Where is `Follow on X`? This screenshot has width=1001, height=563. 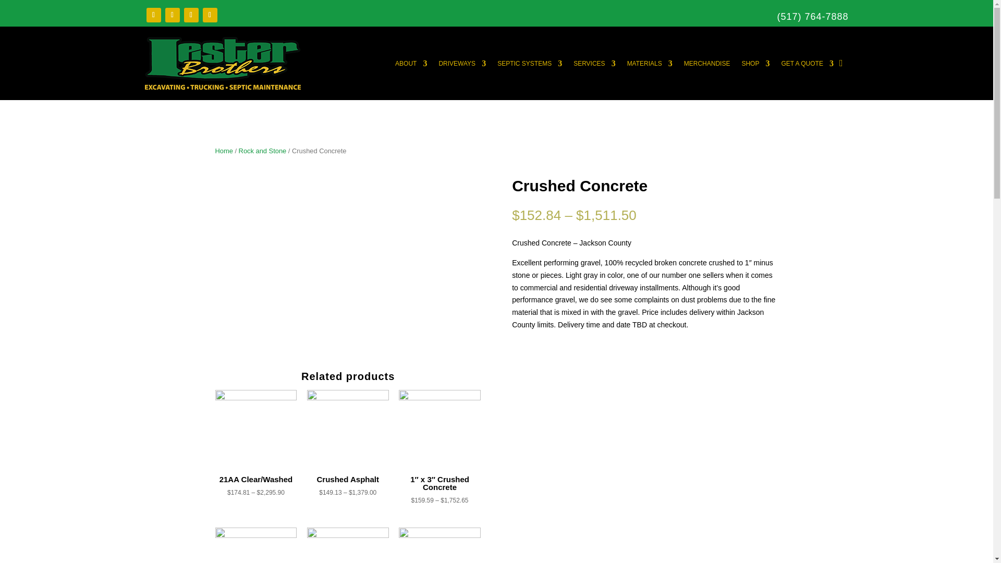 Follow on X is located at coordinates (172, 15).